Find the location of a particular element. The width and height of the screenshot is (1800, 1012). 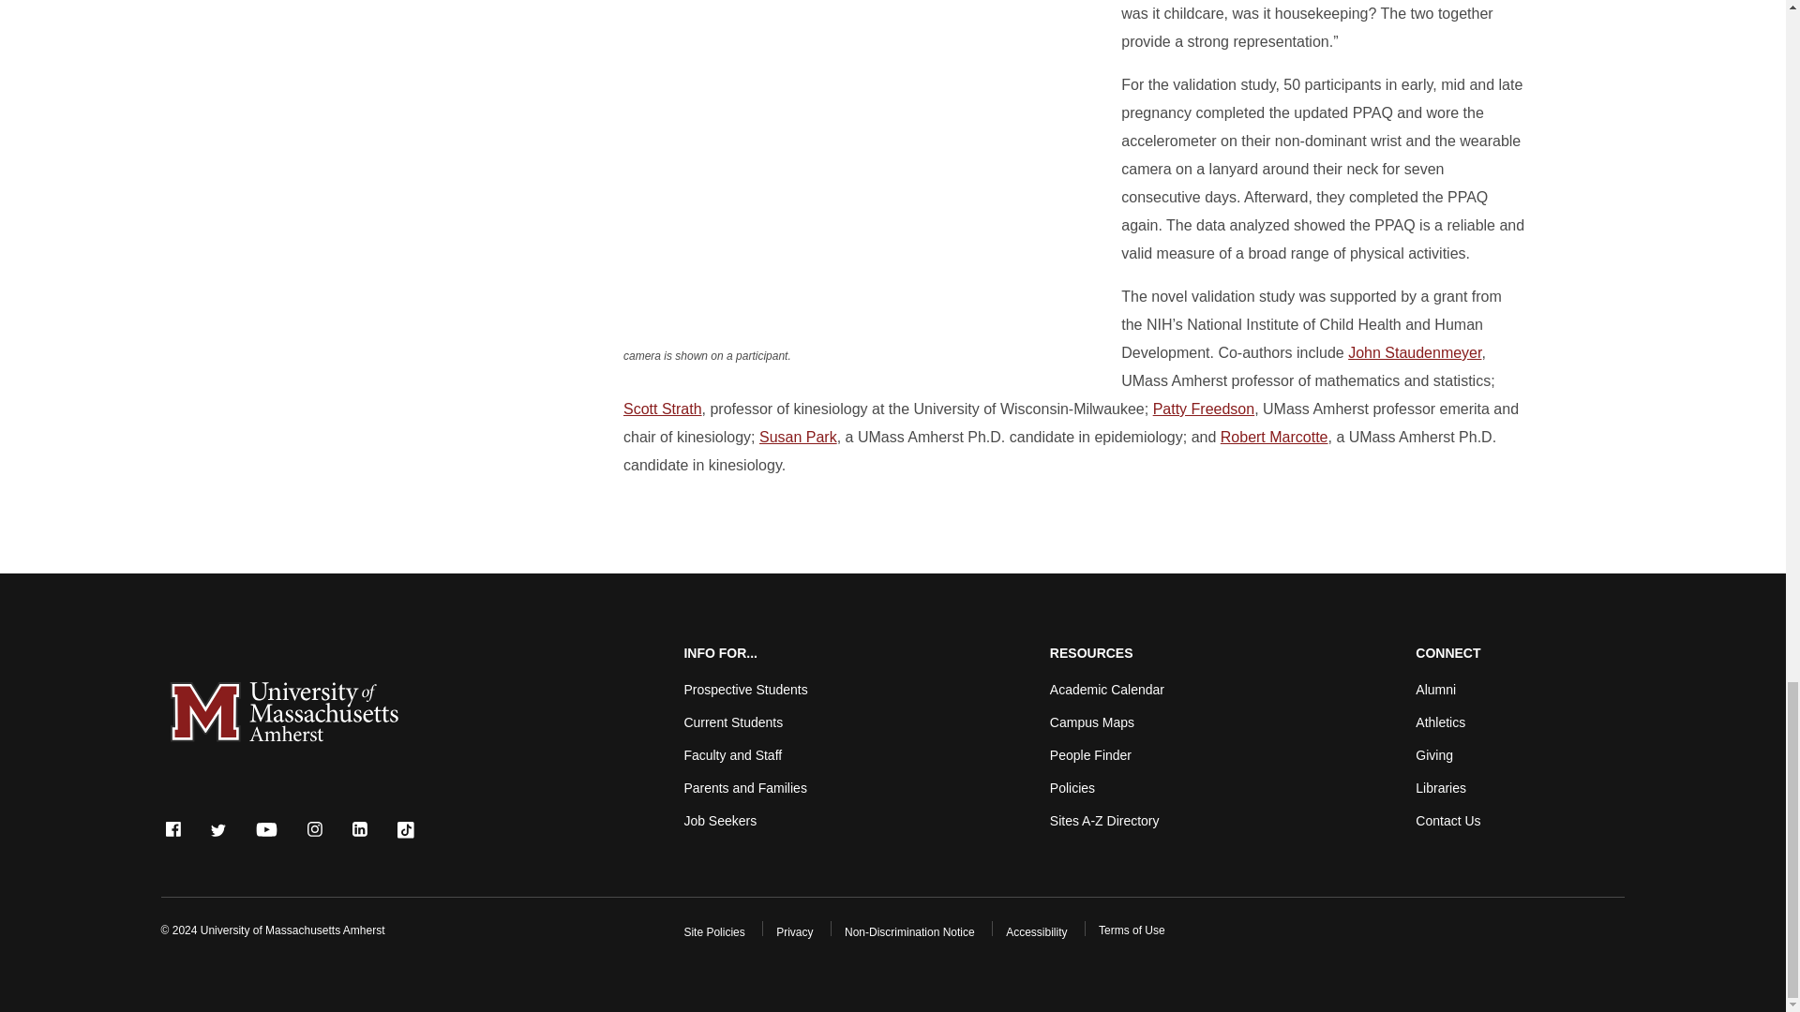

A-Z Directory is located at coordinates (1104, 821).